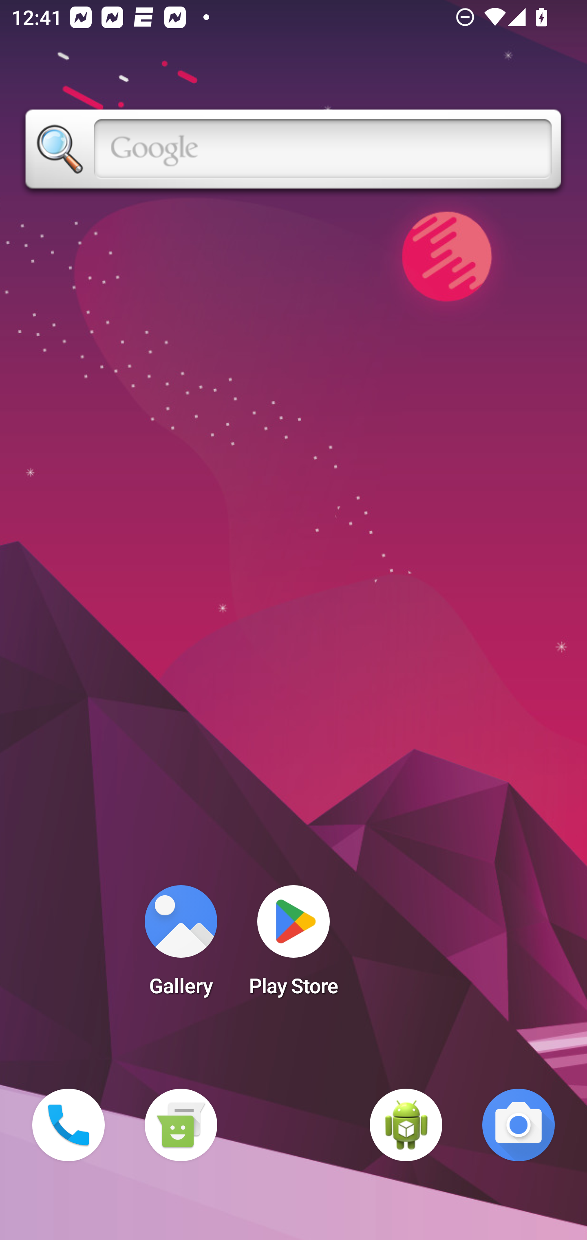 The width and height of the screenshot is (587, 1240). What do you see at coordinates (293, 945) in the screenshot?
I see `Play Store` at bounding box center [293, 945].